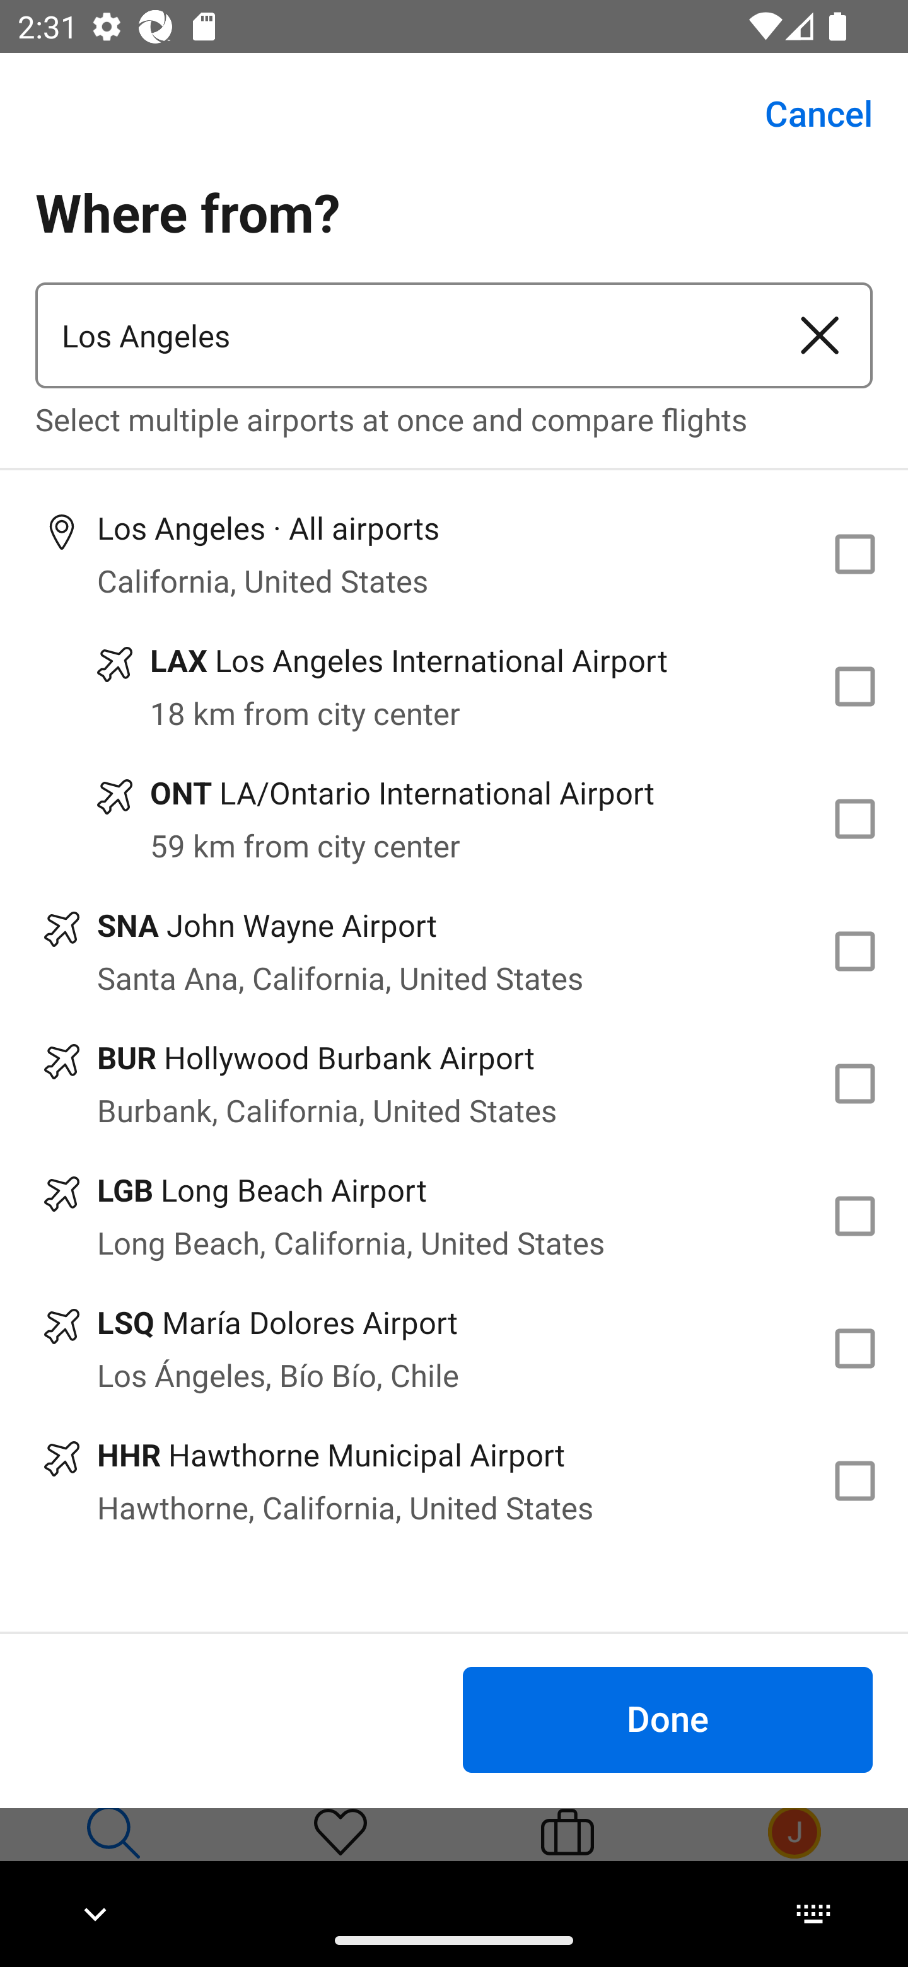 This screenshot has height=1967, width=908. Describe the element at coordinates (667, 1719) in the screenshot. I see `Done` at that location.